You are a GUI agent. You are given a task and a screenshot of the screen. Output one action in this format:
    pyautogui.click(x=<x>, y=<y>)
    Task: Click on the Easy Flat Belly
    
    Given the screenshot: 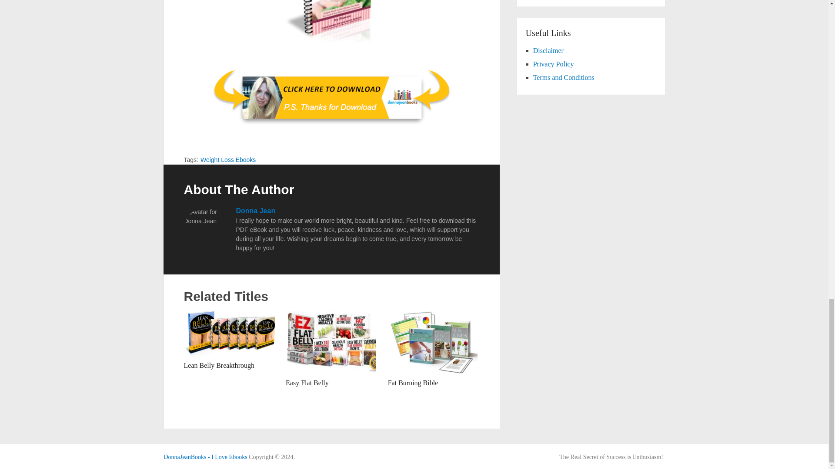 What is the action you would take?
    pyautogui.click(x=331, y=342)
    